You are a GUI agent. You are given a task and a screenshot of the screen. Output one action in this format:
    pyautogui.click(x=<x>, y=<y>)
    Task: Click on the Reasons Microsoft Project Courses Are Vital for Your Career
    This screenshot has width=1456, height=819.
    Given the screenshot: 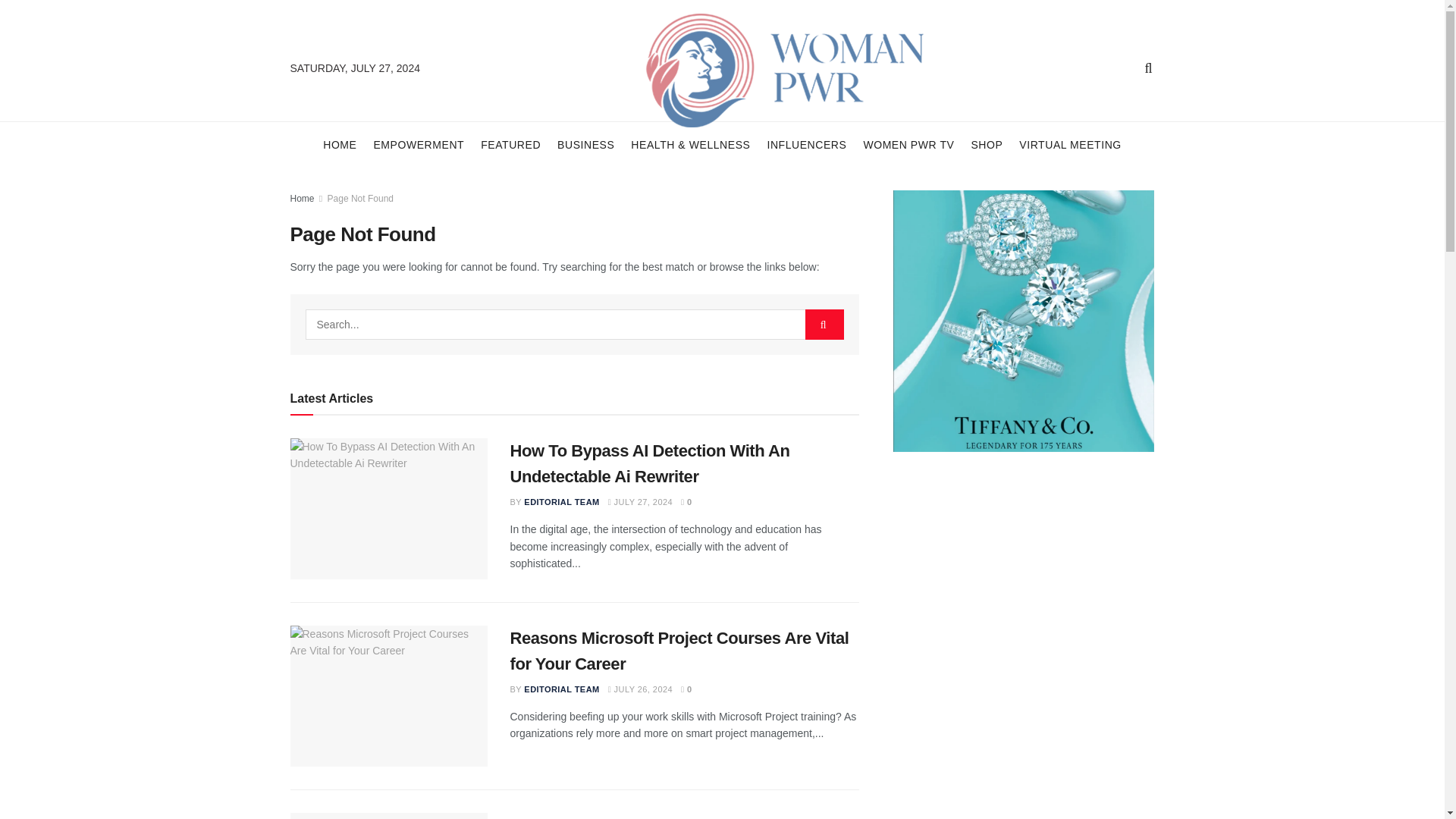 What is the action you would take?
    pyautogui.click(x=388, y=696)
    